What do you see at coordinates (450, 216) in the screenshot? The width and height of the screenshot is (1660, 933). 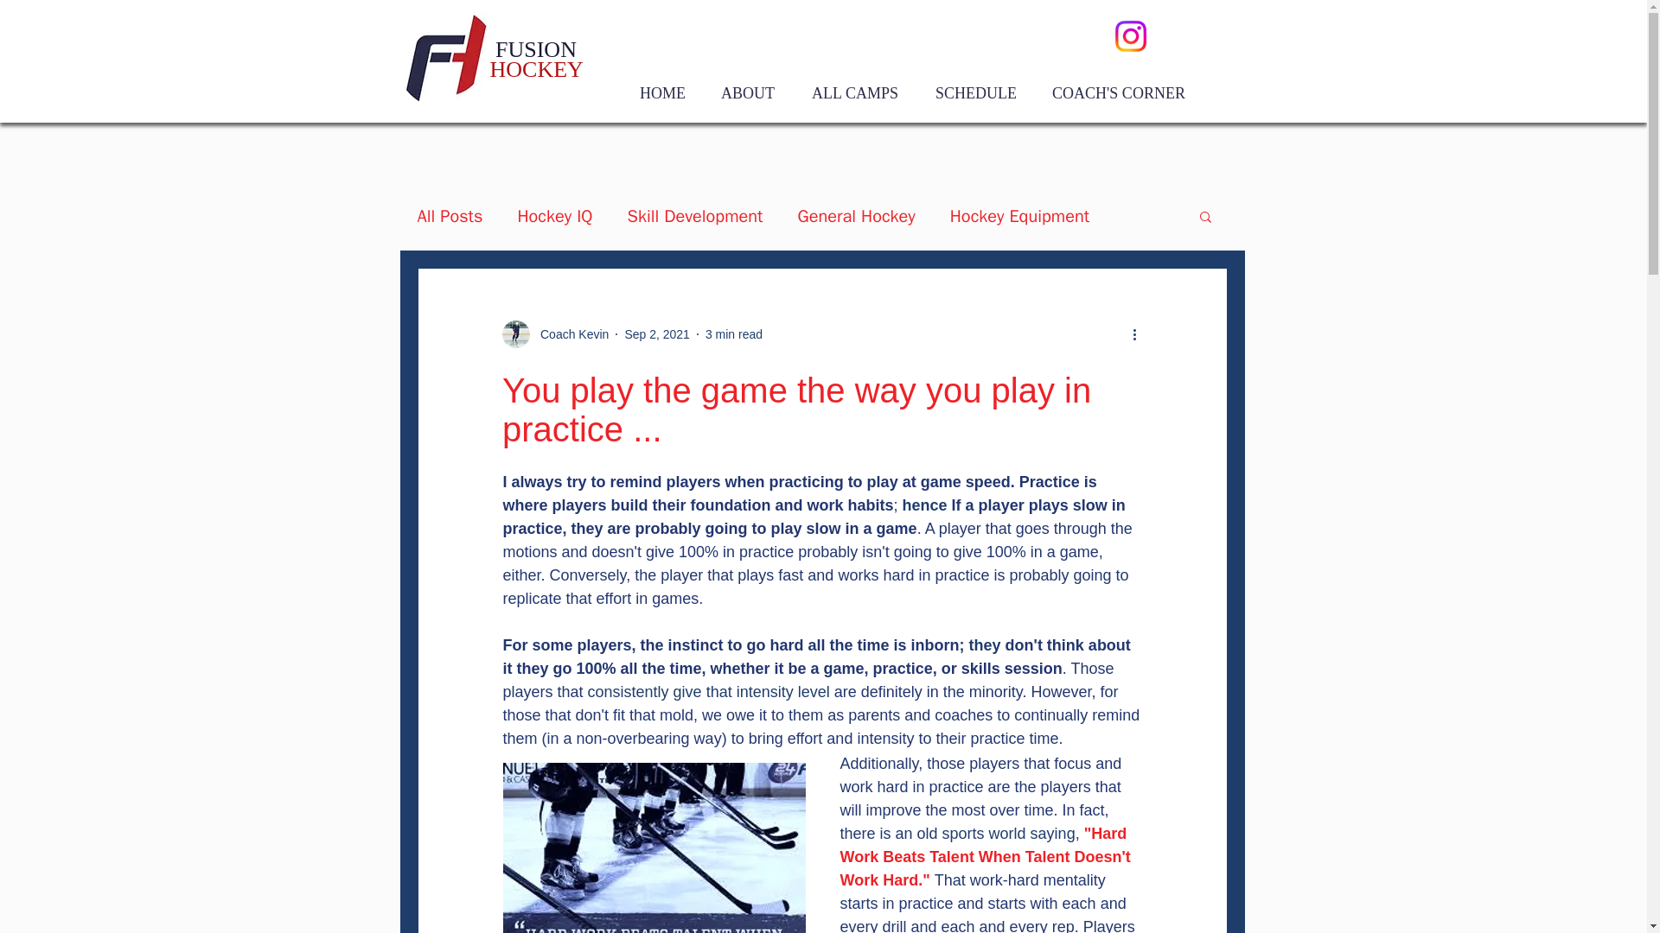 I see `All Posts` at bounding box center [450, 216].